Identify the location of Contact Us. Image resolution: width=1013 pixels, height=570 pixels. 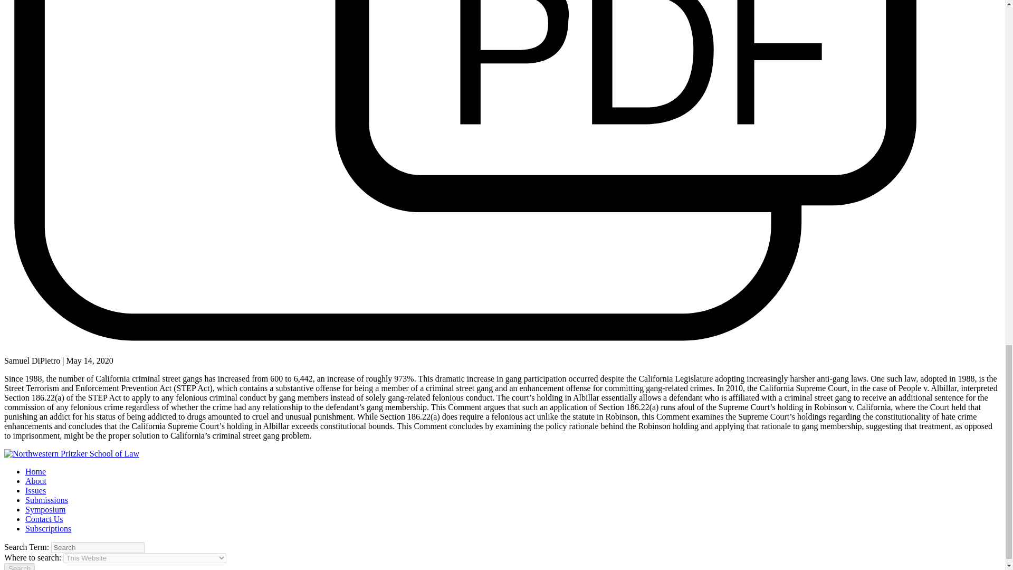
(44, 519).